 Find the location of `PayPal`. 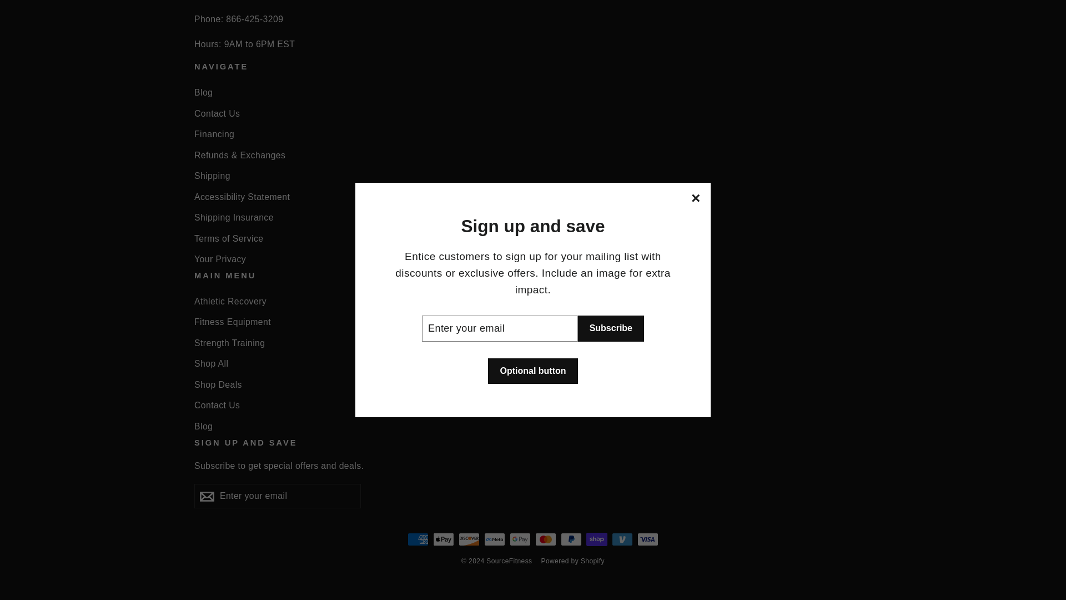

PayPal is located at coordinates (571, 539).